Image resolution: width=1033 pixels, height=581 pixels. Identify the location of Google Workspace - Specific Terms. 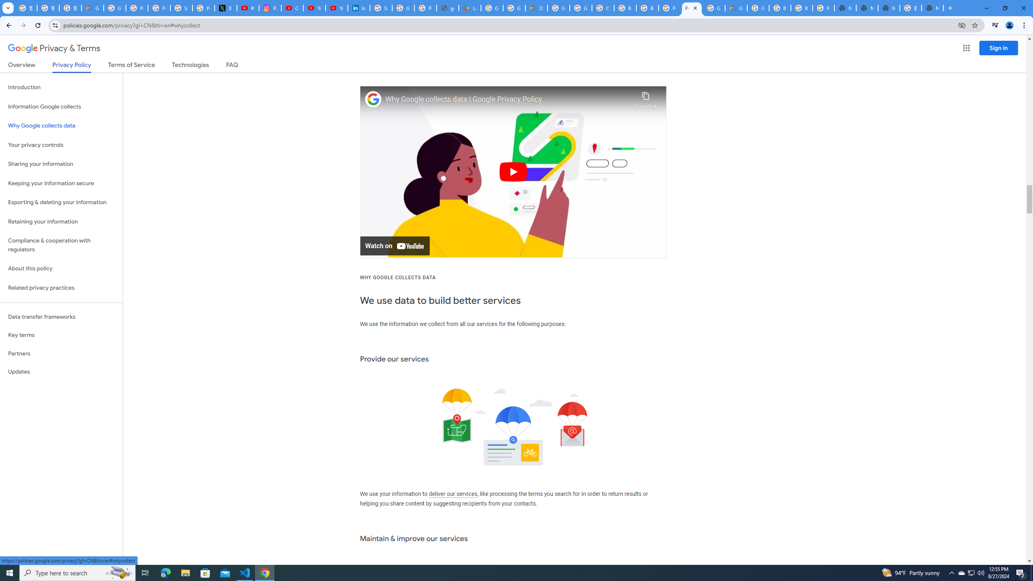
(514, 8).